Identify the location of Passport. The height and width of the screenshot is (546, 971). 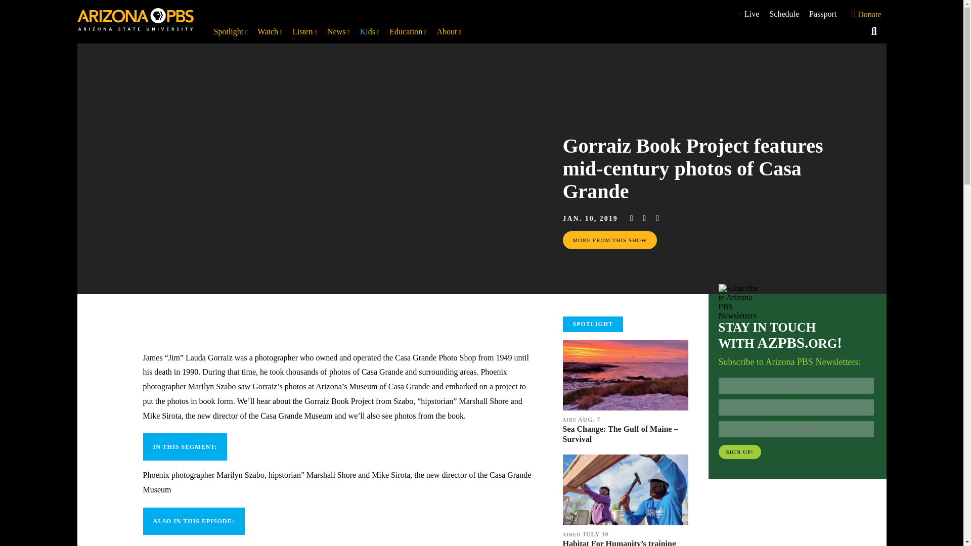
(822, 13).